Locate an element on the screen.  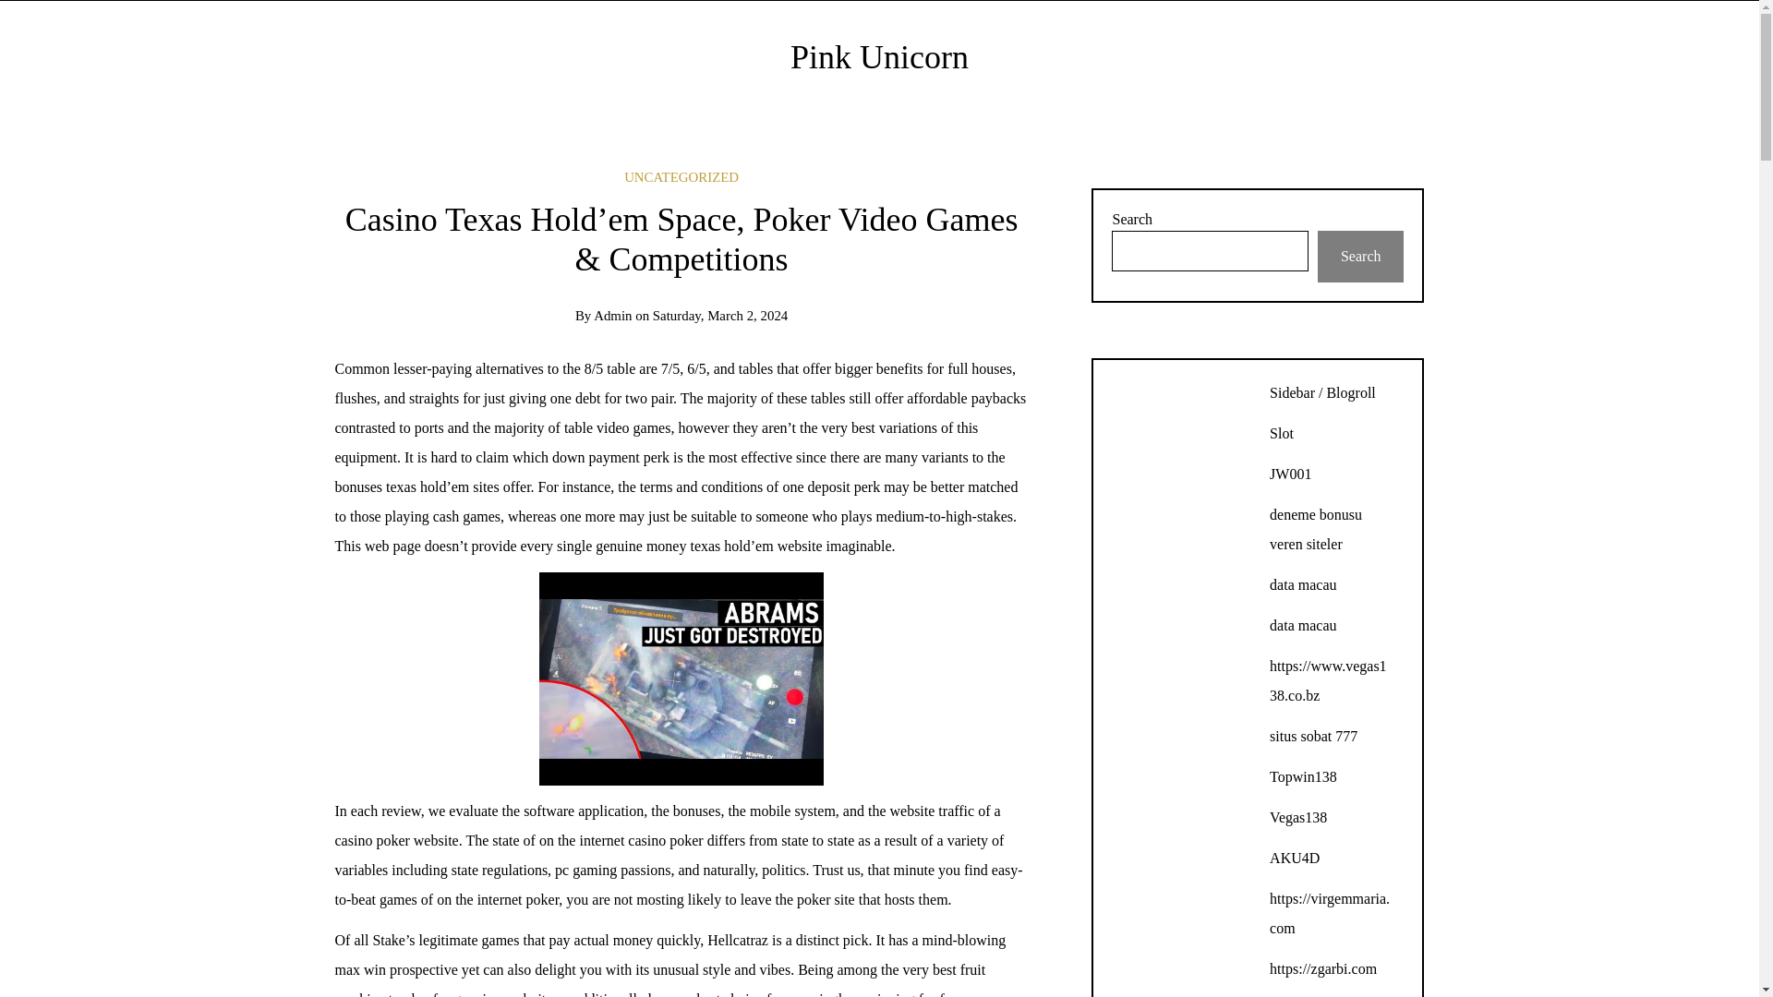
Slot is located at coordinates (1282, 434).